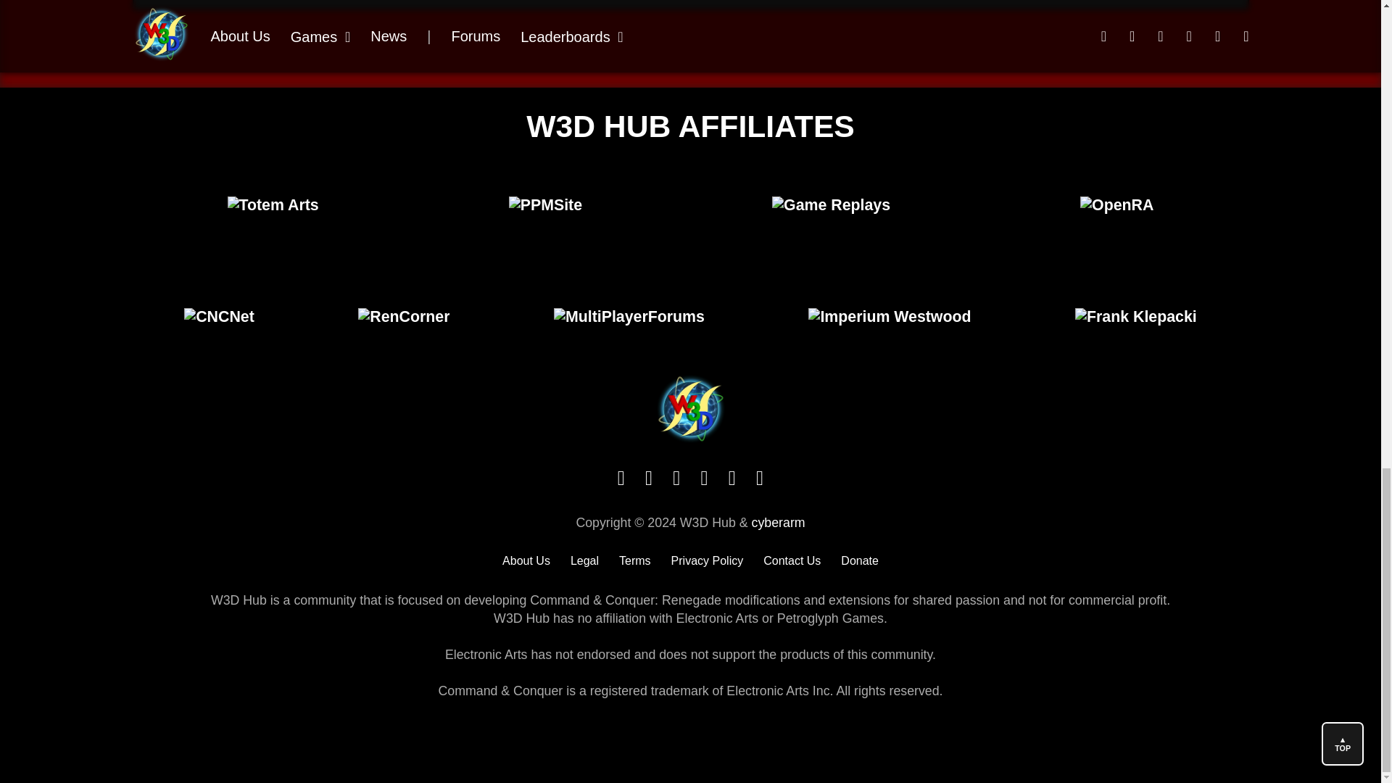  Describe the element at coordinates (690, 439) in the screenshot. I see `W3D Hub` at that location.